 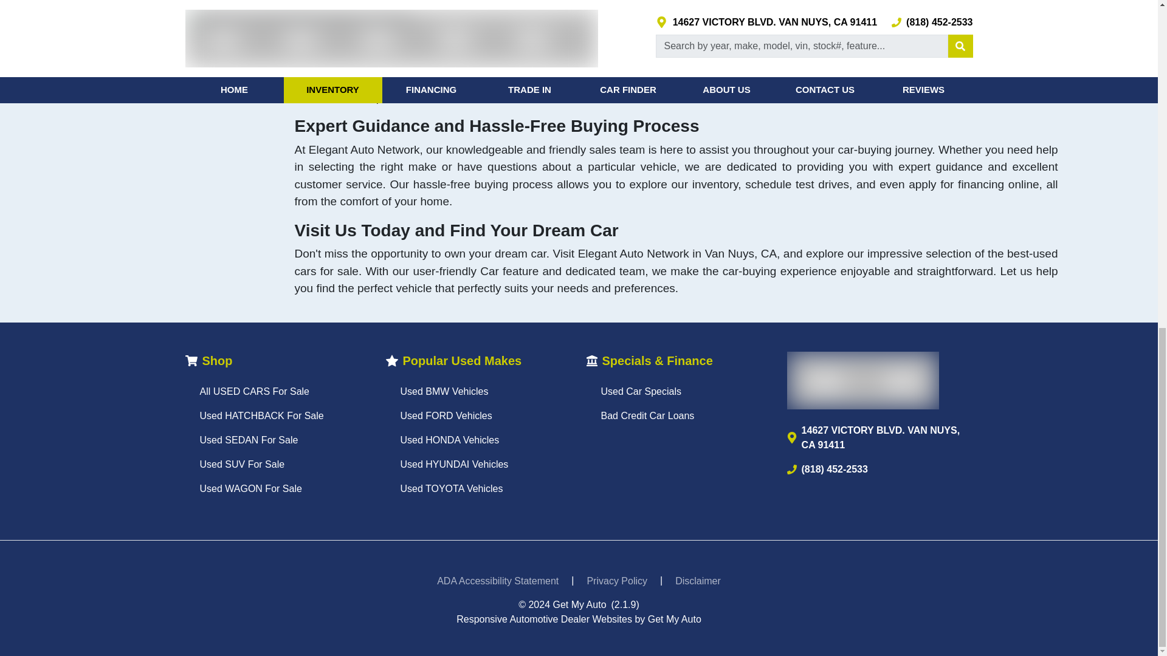 I want to click on Used HATCHBACK For Sale, so click(x=261, y=415).